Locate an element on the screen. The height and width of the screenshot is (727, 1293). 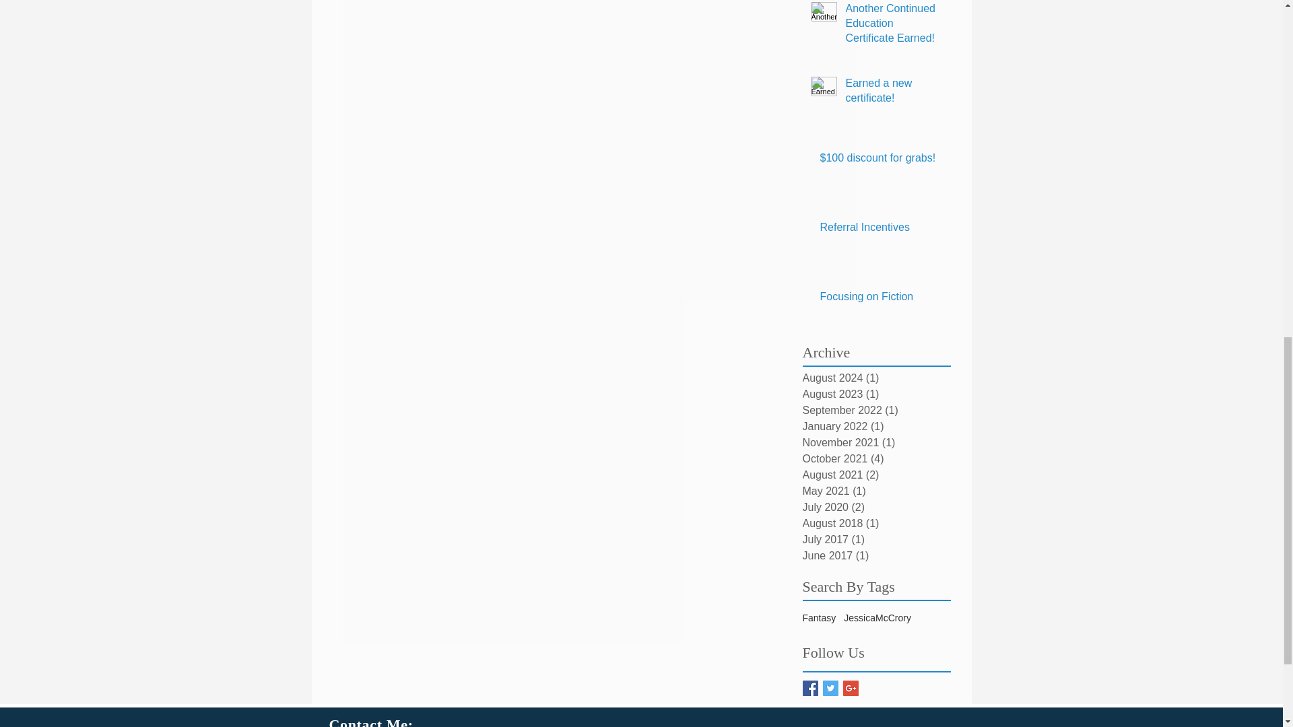
Earned a new certificate! is located at coordinates (894, 94).